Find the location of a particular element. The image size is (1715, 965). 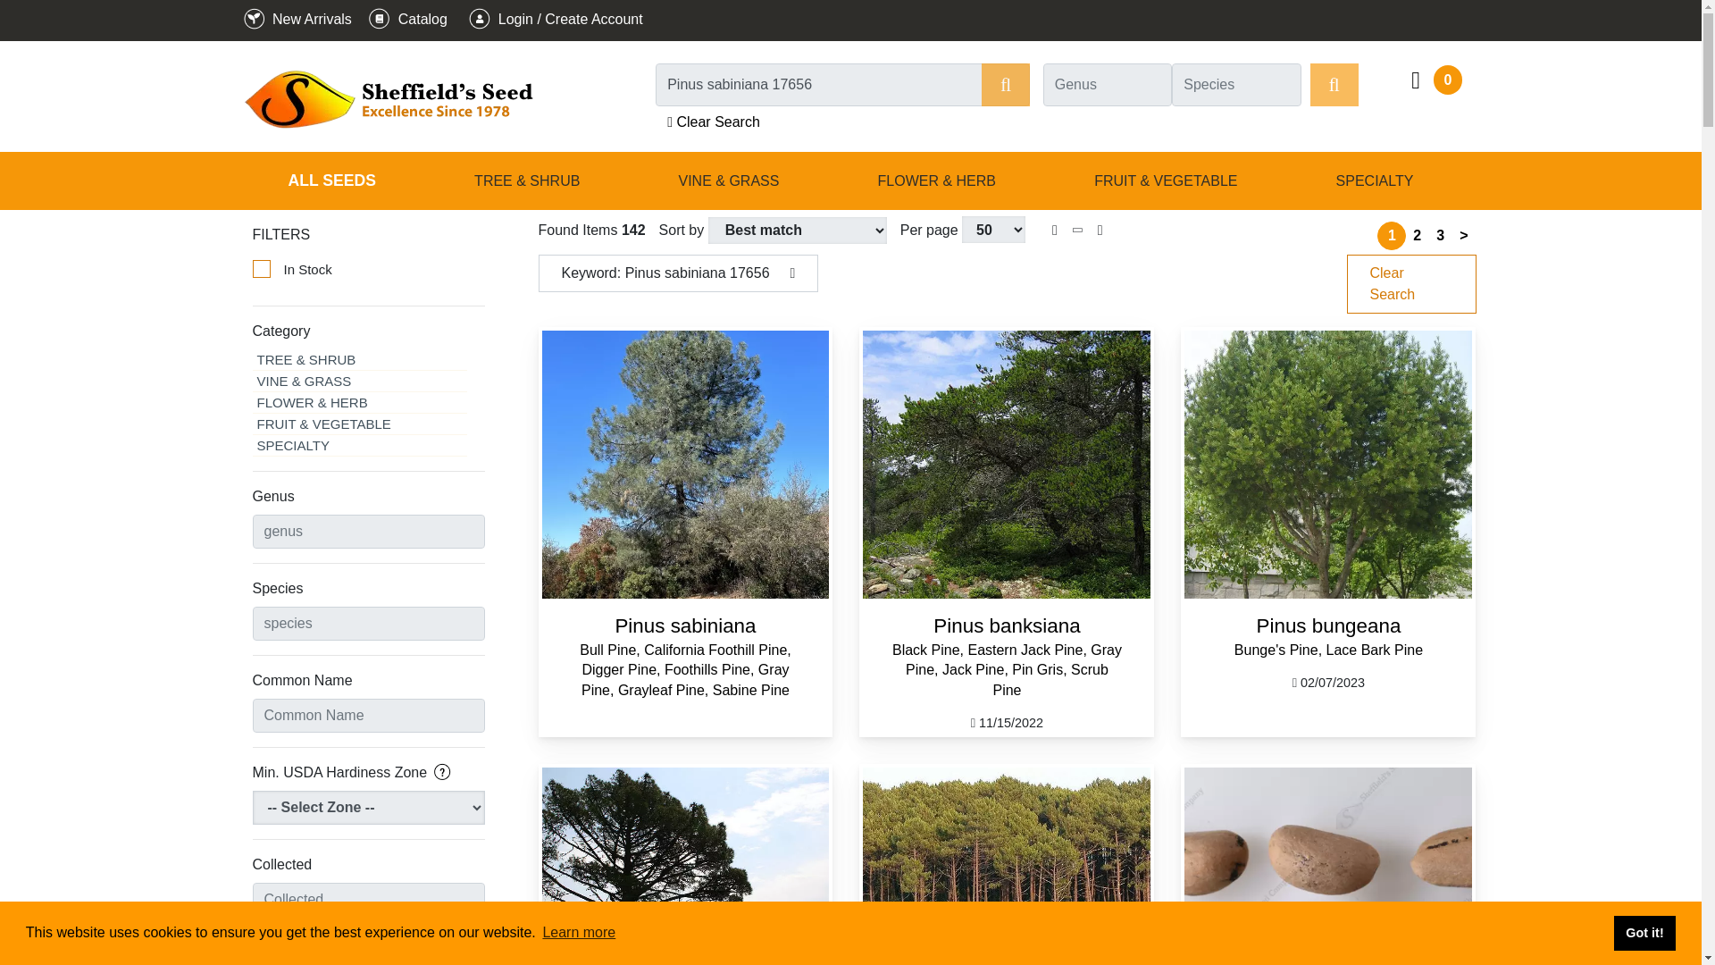

0 is located at coordinates (1435, 80).